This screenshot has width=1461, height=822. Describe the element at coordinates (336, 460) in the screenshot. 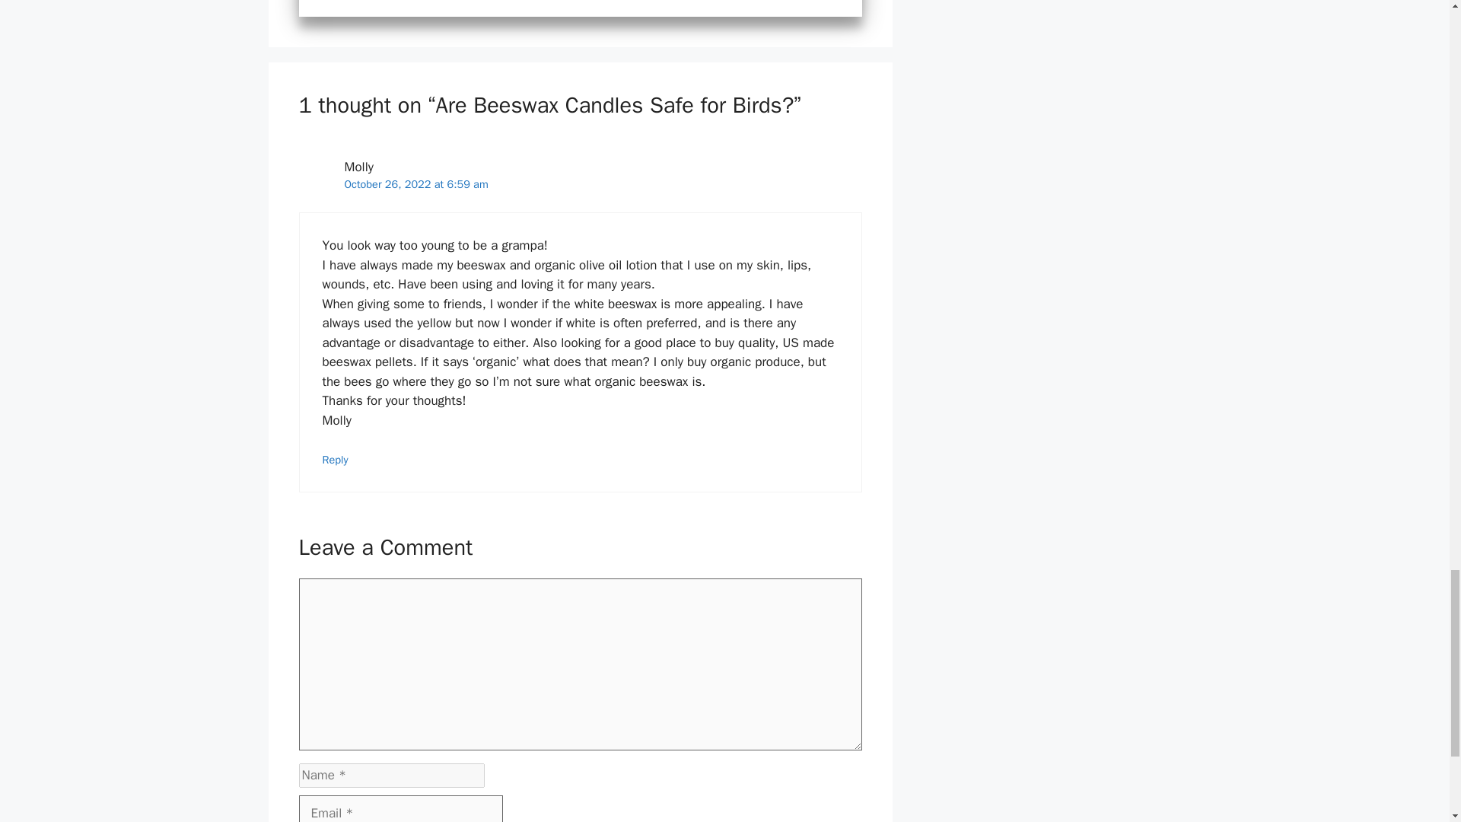

I see `Reply` at that location.